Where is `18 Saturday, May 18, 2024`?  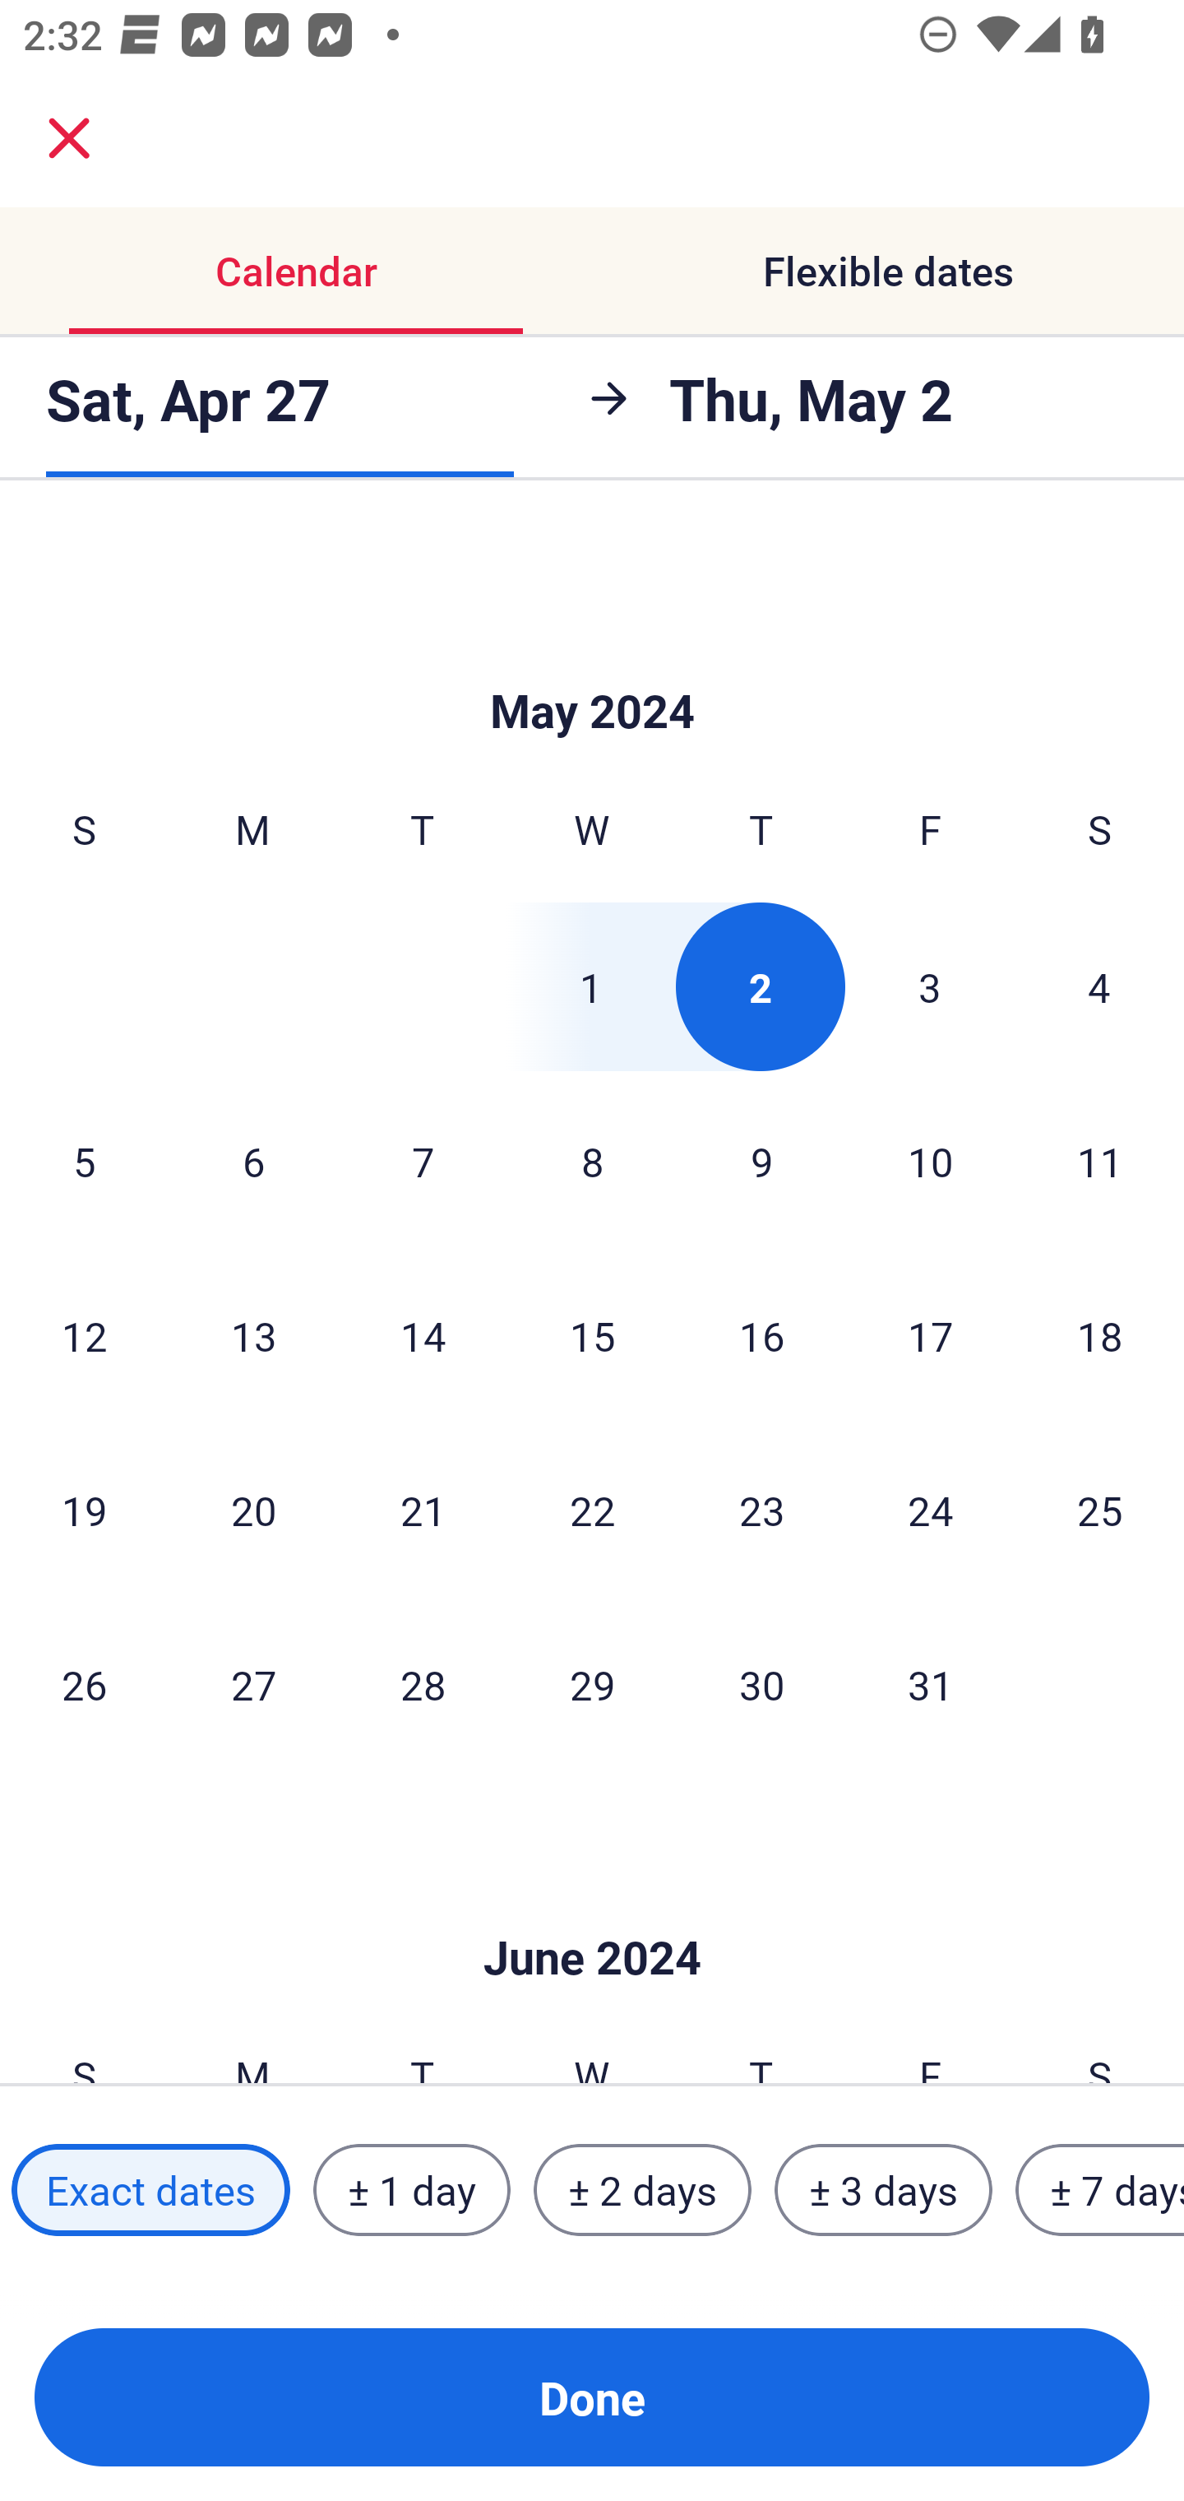
18 Saturday, May 18, 2024 is located at coordinates (1100, 1335).